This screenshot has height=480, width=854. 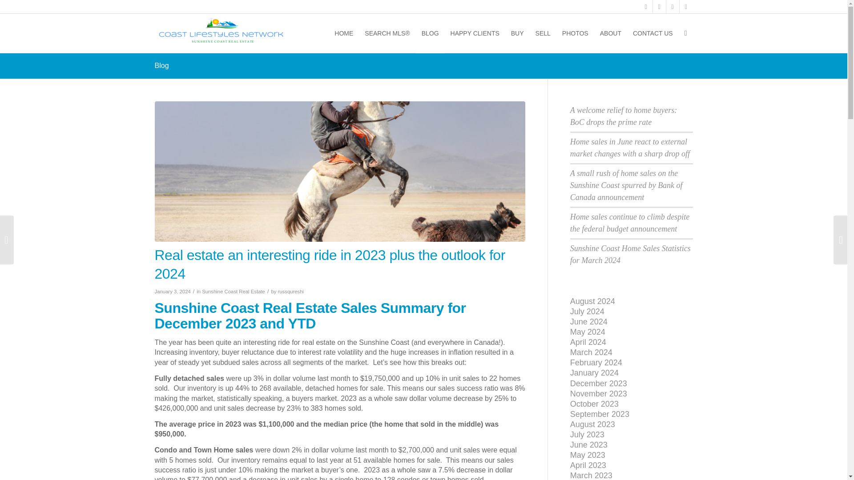 What do you see at coordinates (624, 116) in the screenshot?
I see `A welcome relief to home buyers: BoC drops the prime rate` at bounding box center [624, 116].